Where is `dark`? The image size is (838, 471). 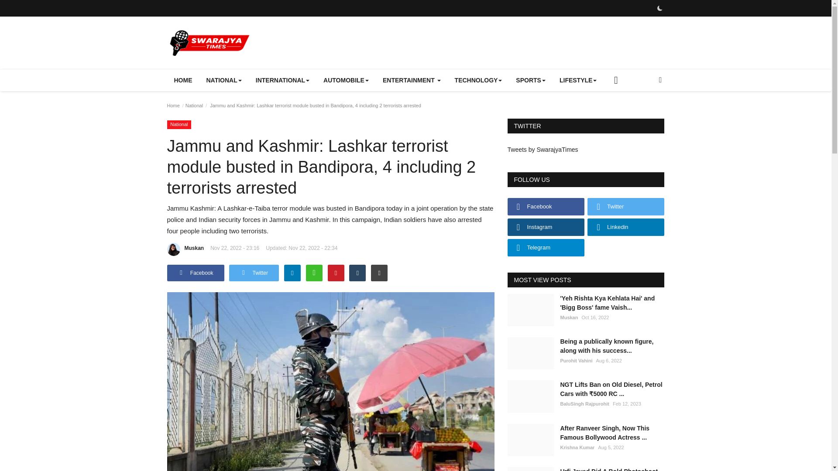 dark is located at coordinates (659, 8).